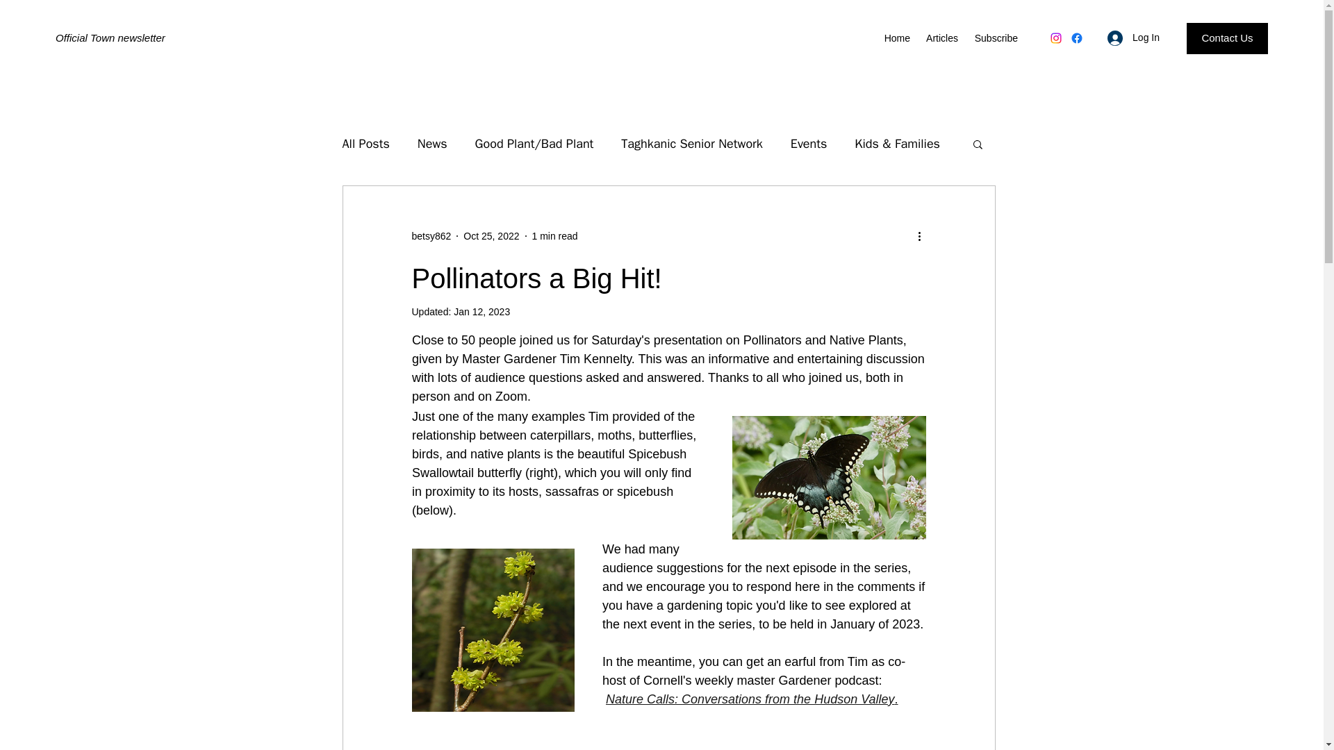 The image size is (1334, 750). What do you see at coordinates (809, 144) in the screenshot?
I see `Events` at bounding box center [809, 144].